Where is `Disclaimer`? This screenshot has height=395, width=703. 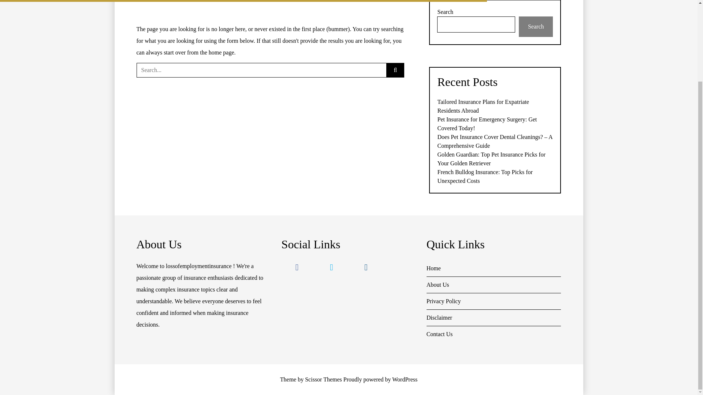
Disclaimer is located at coordinates (494, 318).